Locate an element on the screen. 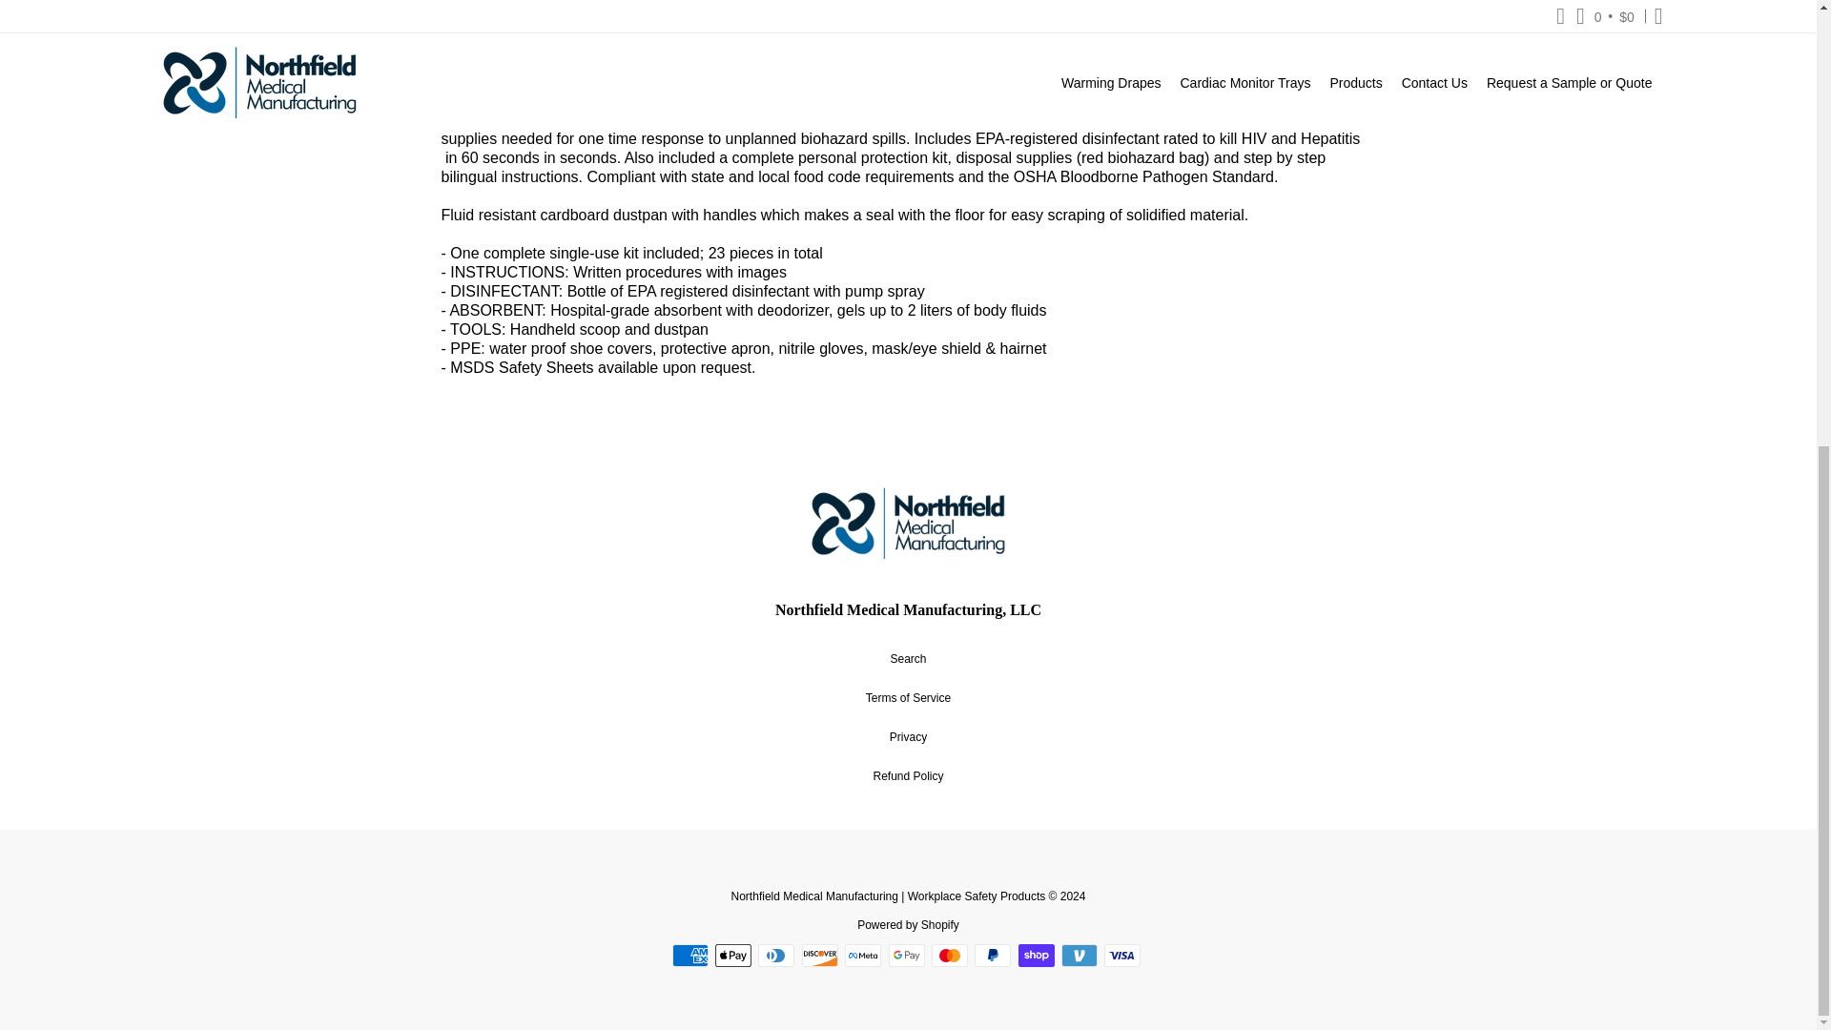  Diners Club is located at coordinates (776, 956).